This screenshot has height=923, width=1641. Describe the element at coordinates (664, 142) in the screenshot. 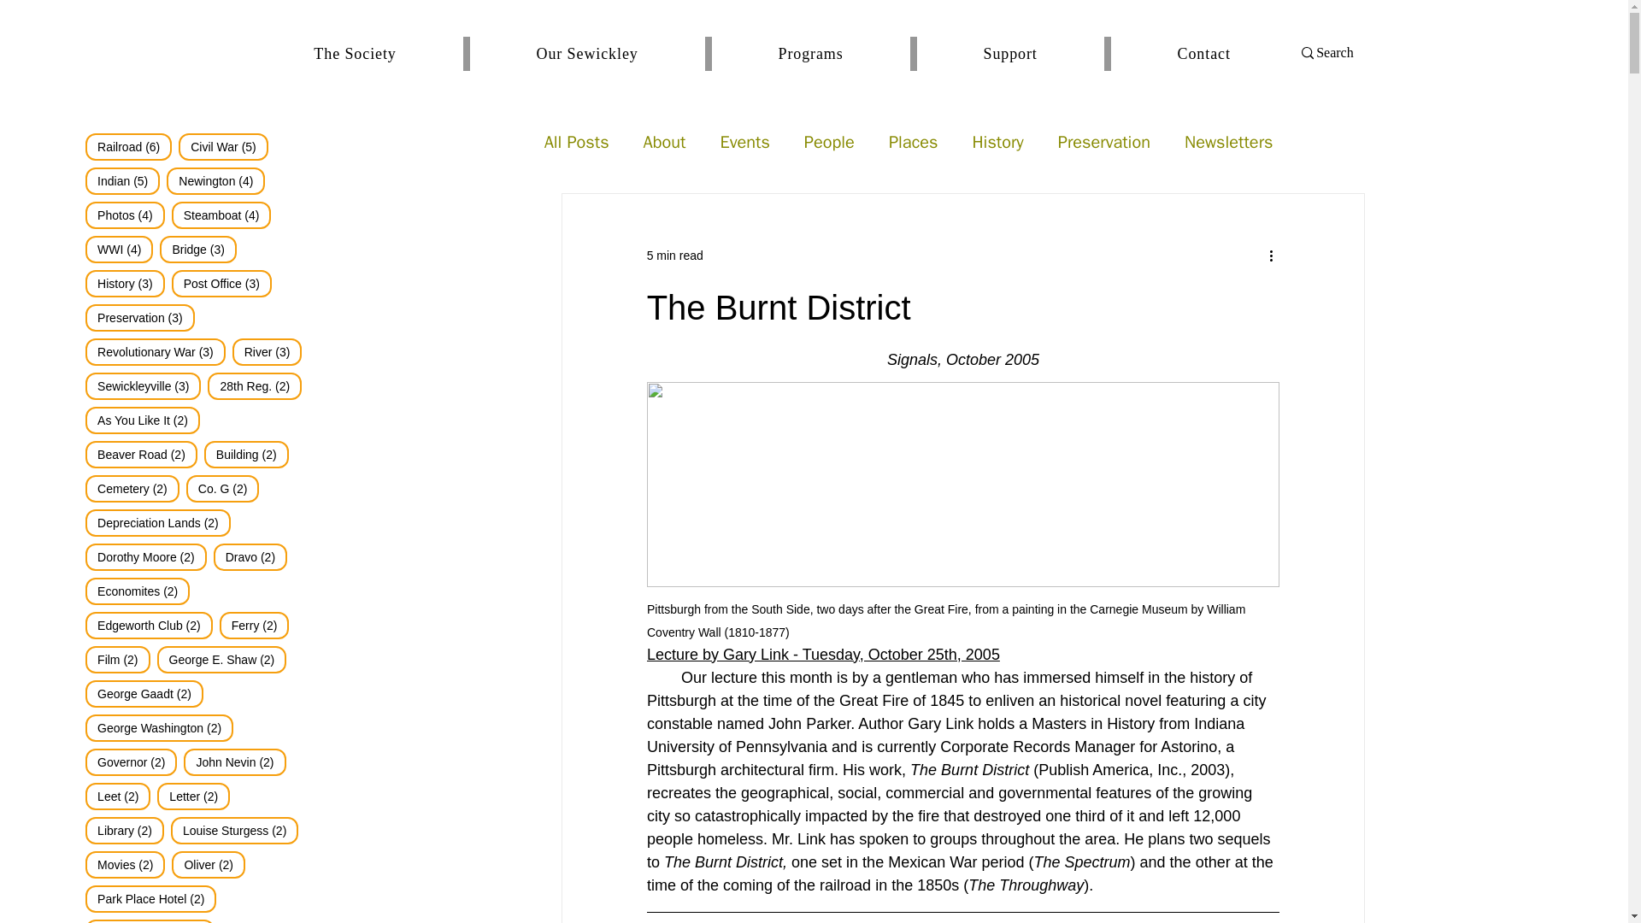

I see `About` at that location.